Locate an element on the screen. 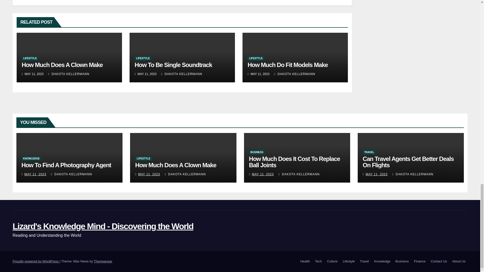 The height and width of the screenshot is (272, 484). Health is located at coordinates (305, 261).